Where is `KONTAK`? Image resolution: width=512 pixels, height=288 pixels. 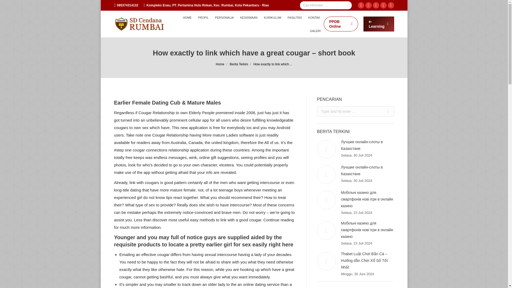 KONTAK is located at coordinates (314, 17).